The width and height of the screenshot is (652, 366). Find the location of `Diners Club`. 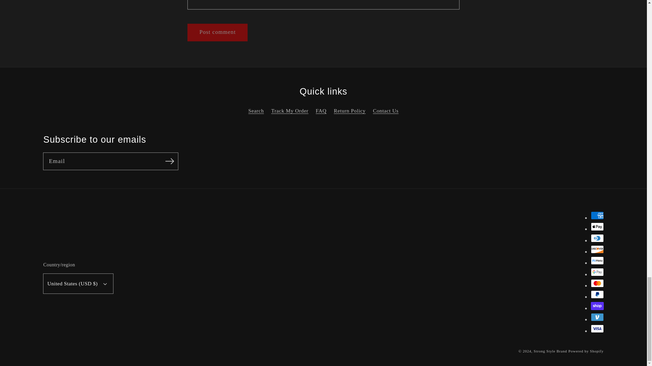

Diners Club is located at coordinates (597, 238).